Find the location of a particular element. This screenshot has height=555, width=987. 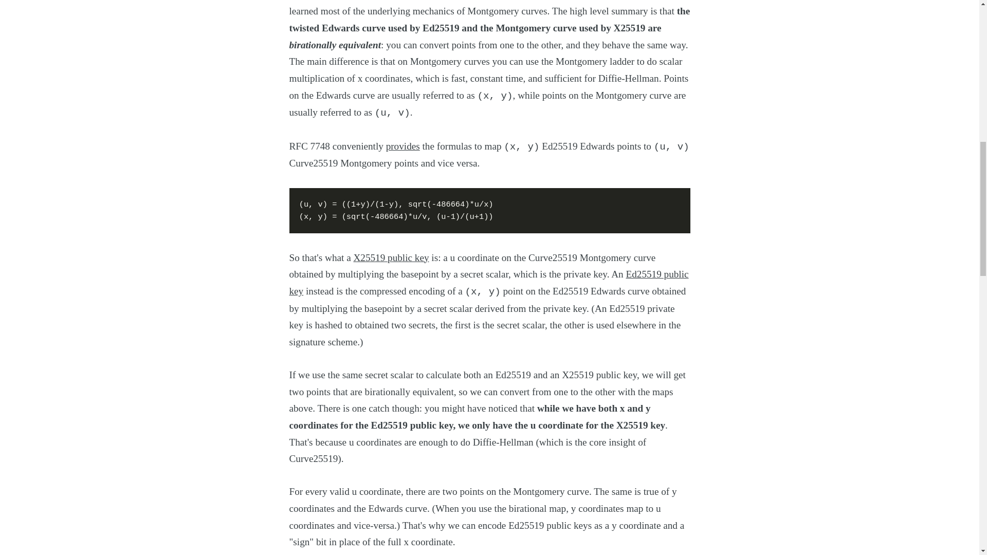

provides is located at coordinates (403, 146).